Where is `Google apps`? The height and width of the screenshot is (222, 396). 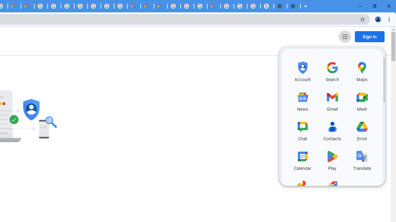
Google apps is located at coordinates (345, 36).